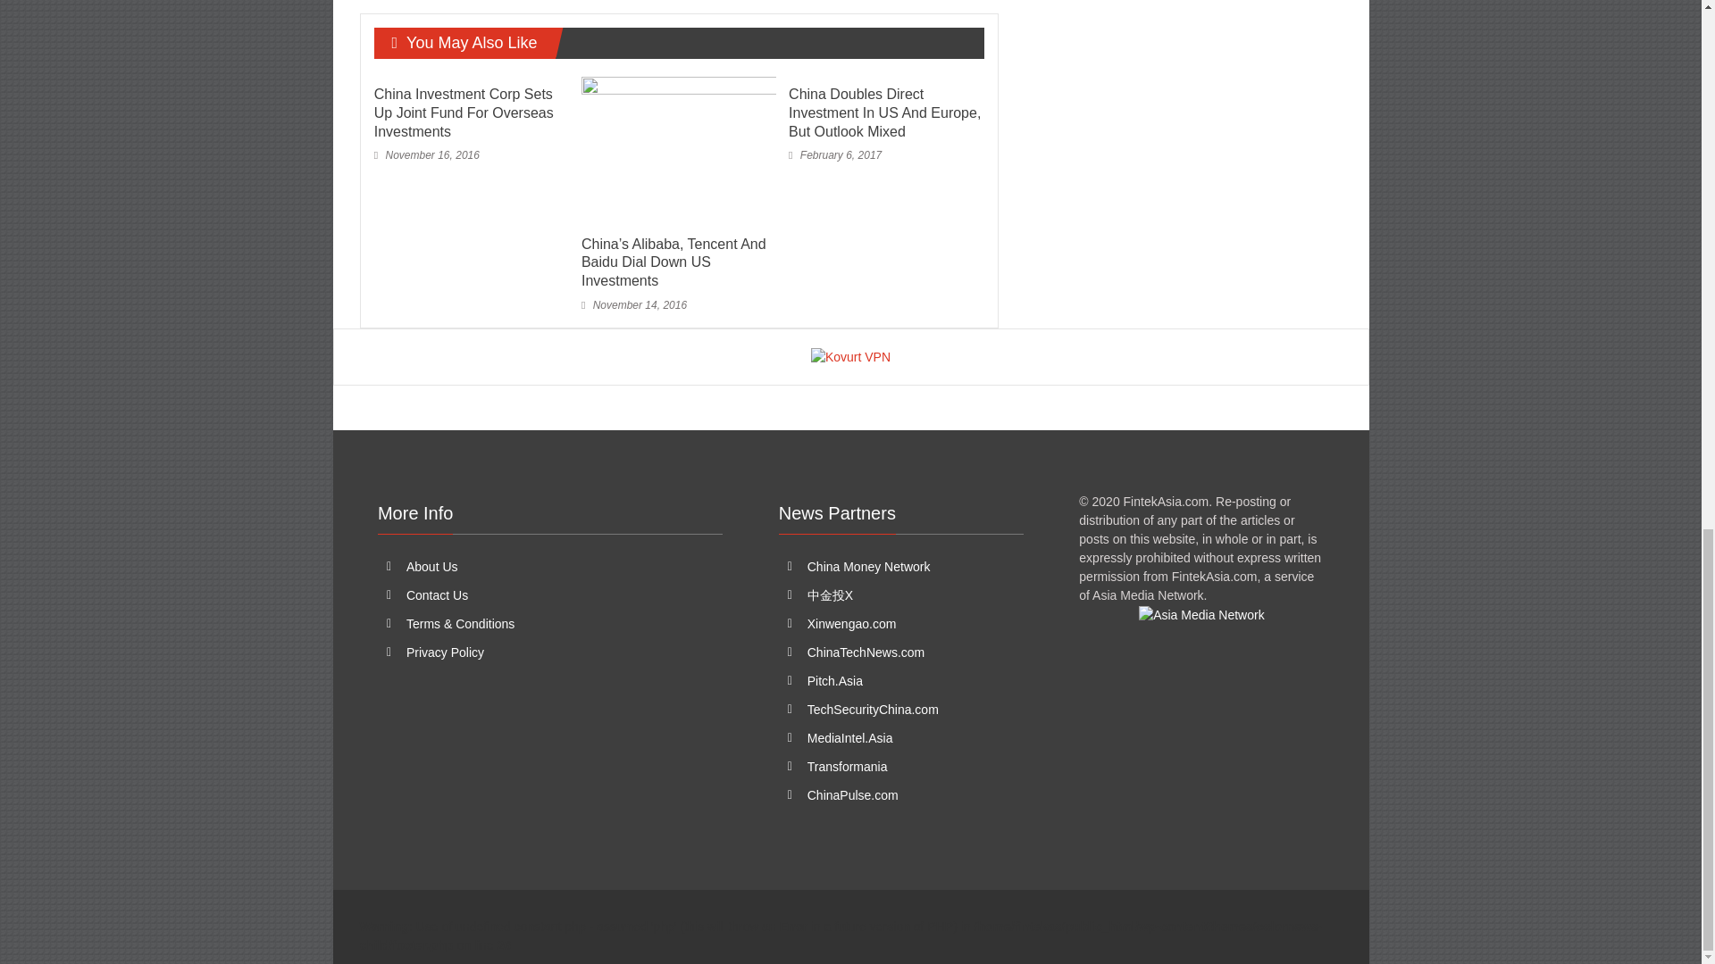  What do you see at coordinates (438, 594) in the screenshot?
I see `Contact Us` at bounding box center [438, 594].